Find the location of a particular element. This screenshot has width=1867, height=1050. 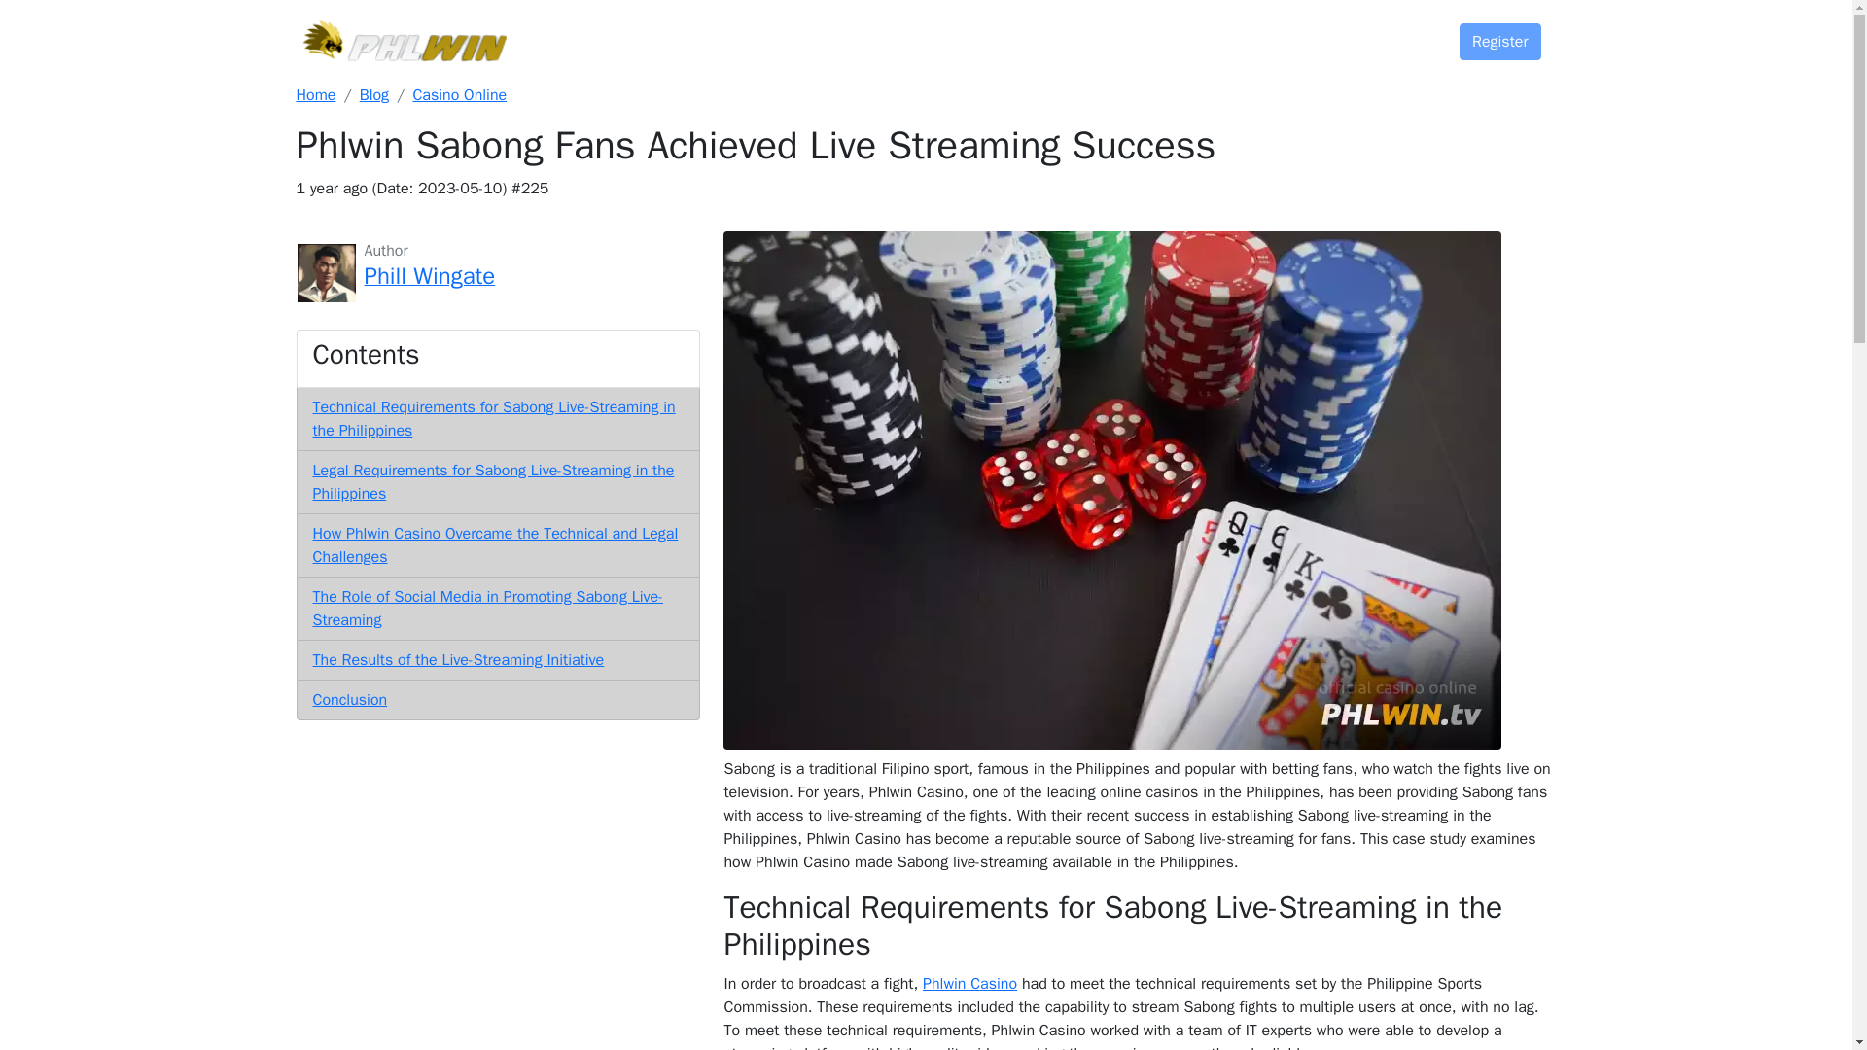

Register is located at coordinates (1500, 42).